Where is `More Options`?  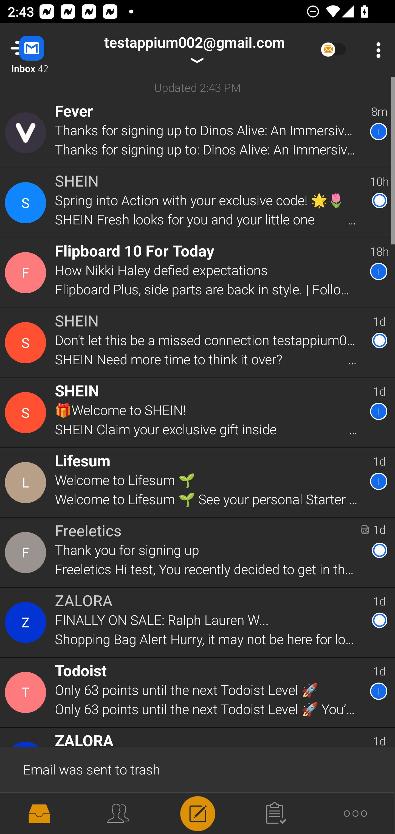
More Options is located at coordinates (376, 50).